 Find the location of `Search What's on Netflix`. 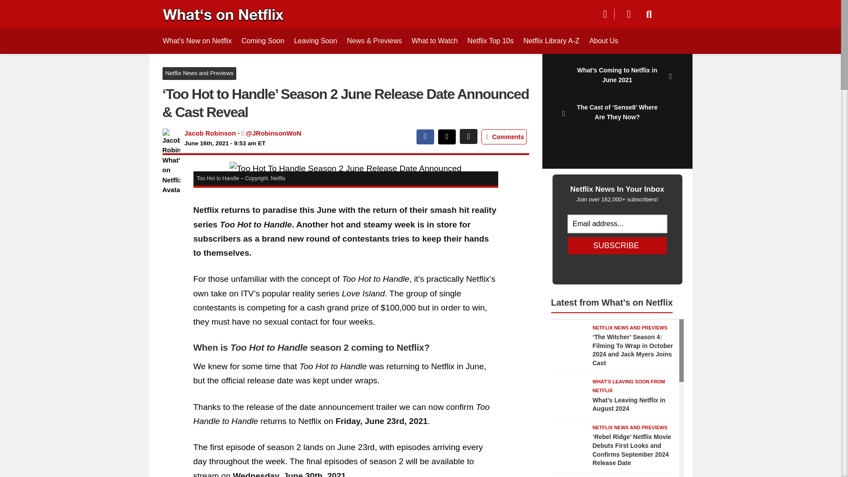

Search What's on Netflix is located at coordinates (649, 14).